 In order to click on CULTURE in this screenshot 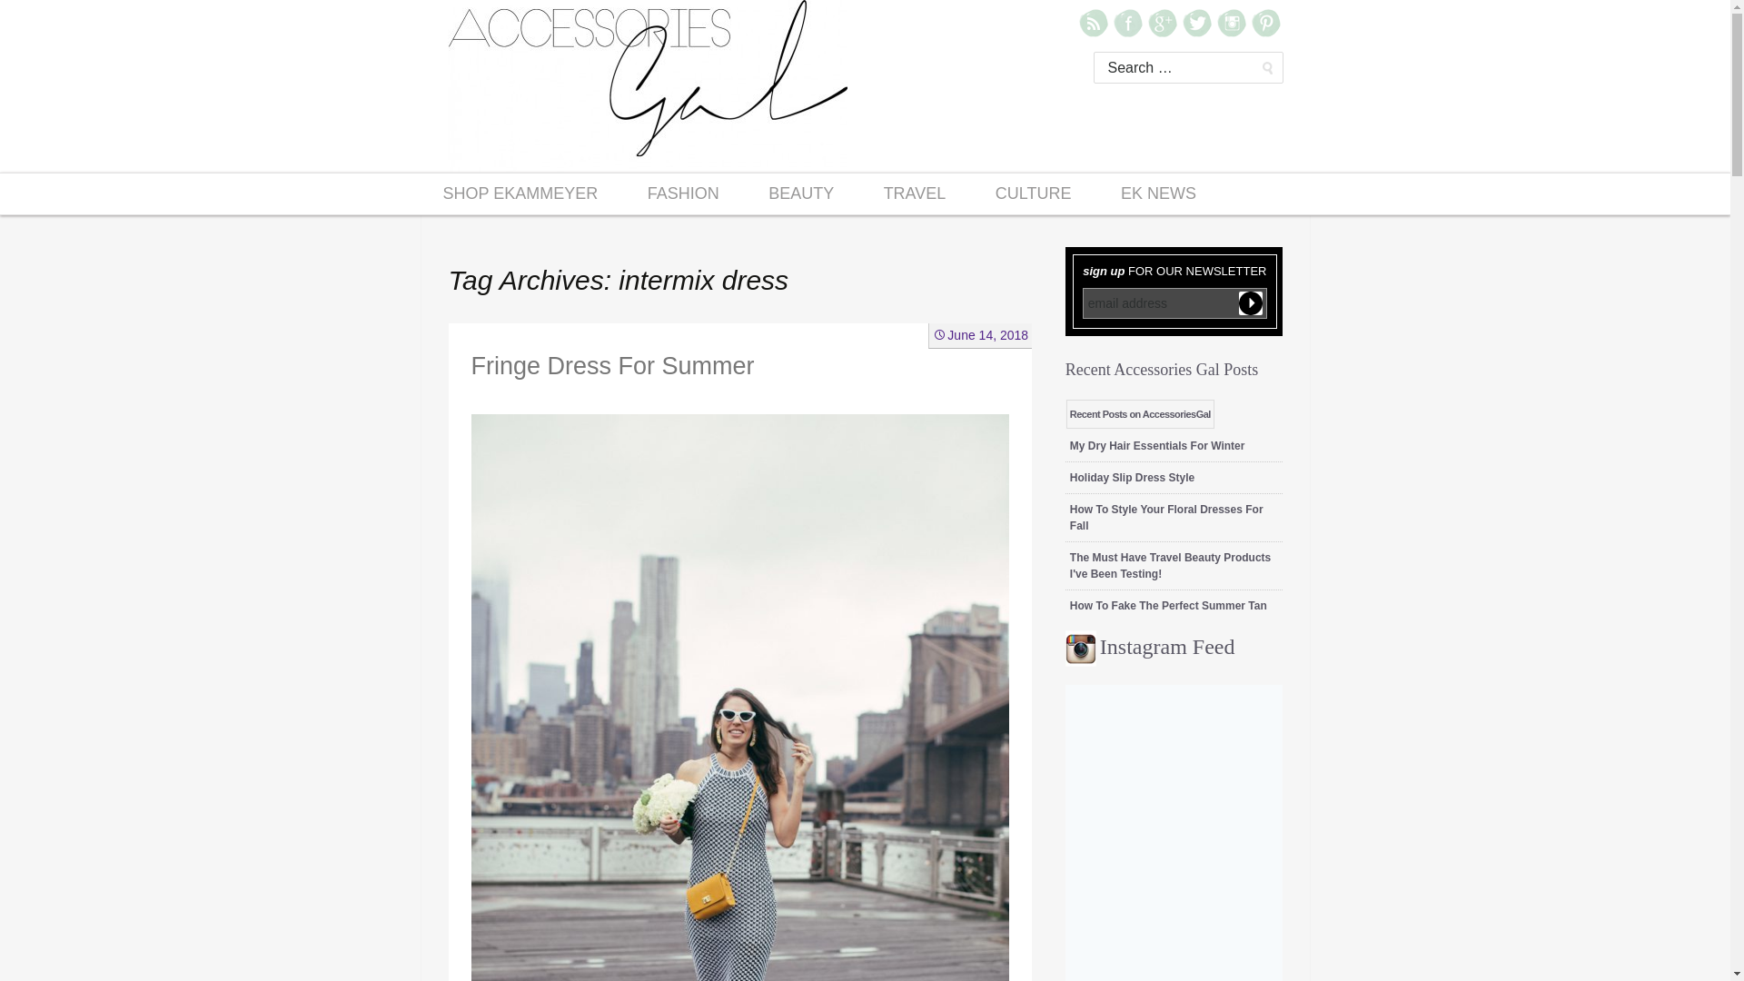, I will do `click(1034, 193)`.